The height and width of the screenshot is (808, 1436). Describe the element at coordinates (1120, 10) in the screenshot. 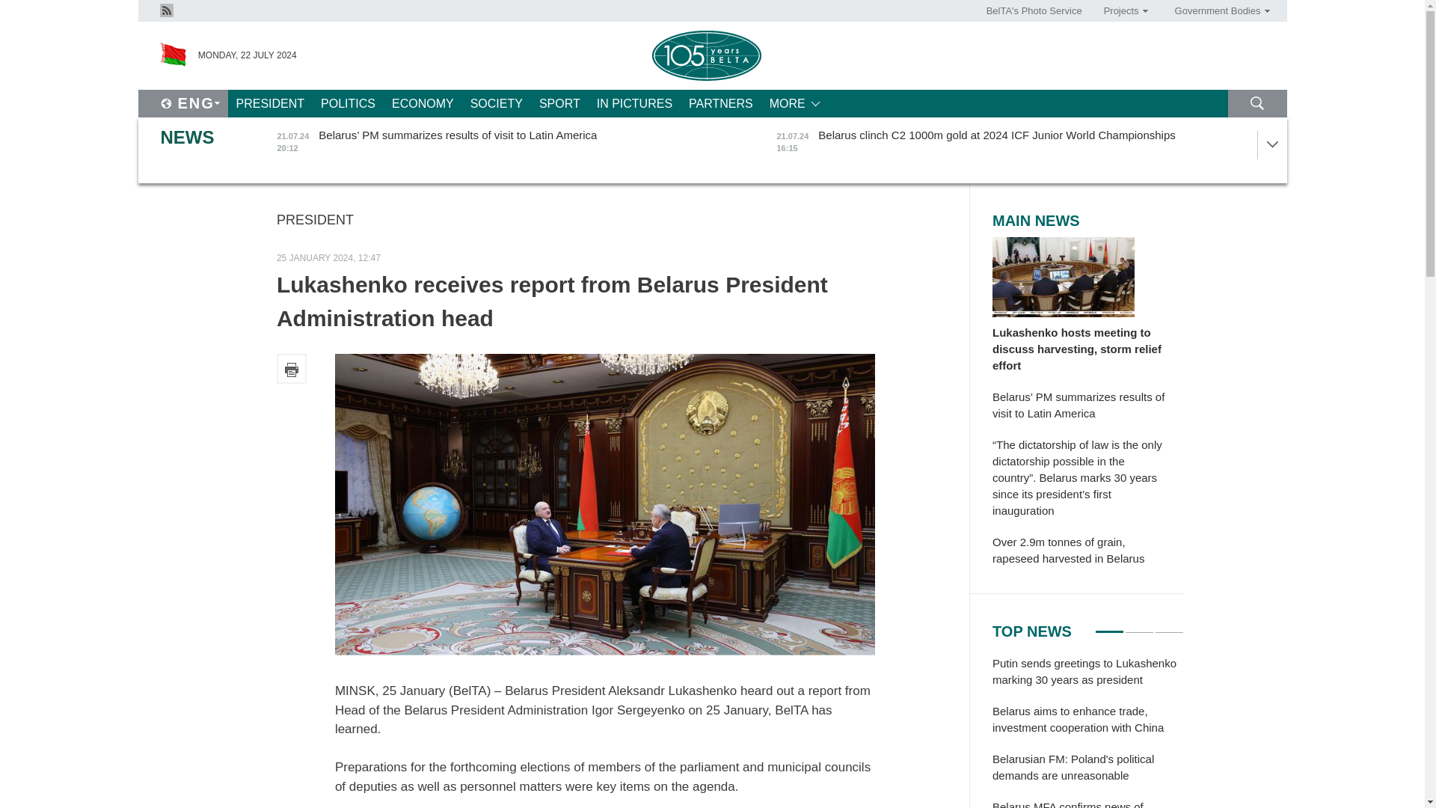

I see `Projects` at that location.